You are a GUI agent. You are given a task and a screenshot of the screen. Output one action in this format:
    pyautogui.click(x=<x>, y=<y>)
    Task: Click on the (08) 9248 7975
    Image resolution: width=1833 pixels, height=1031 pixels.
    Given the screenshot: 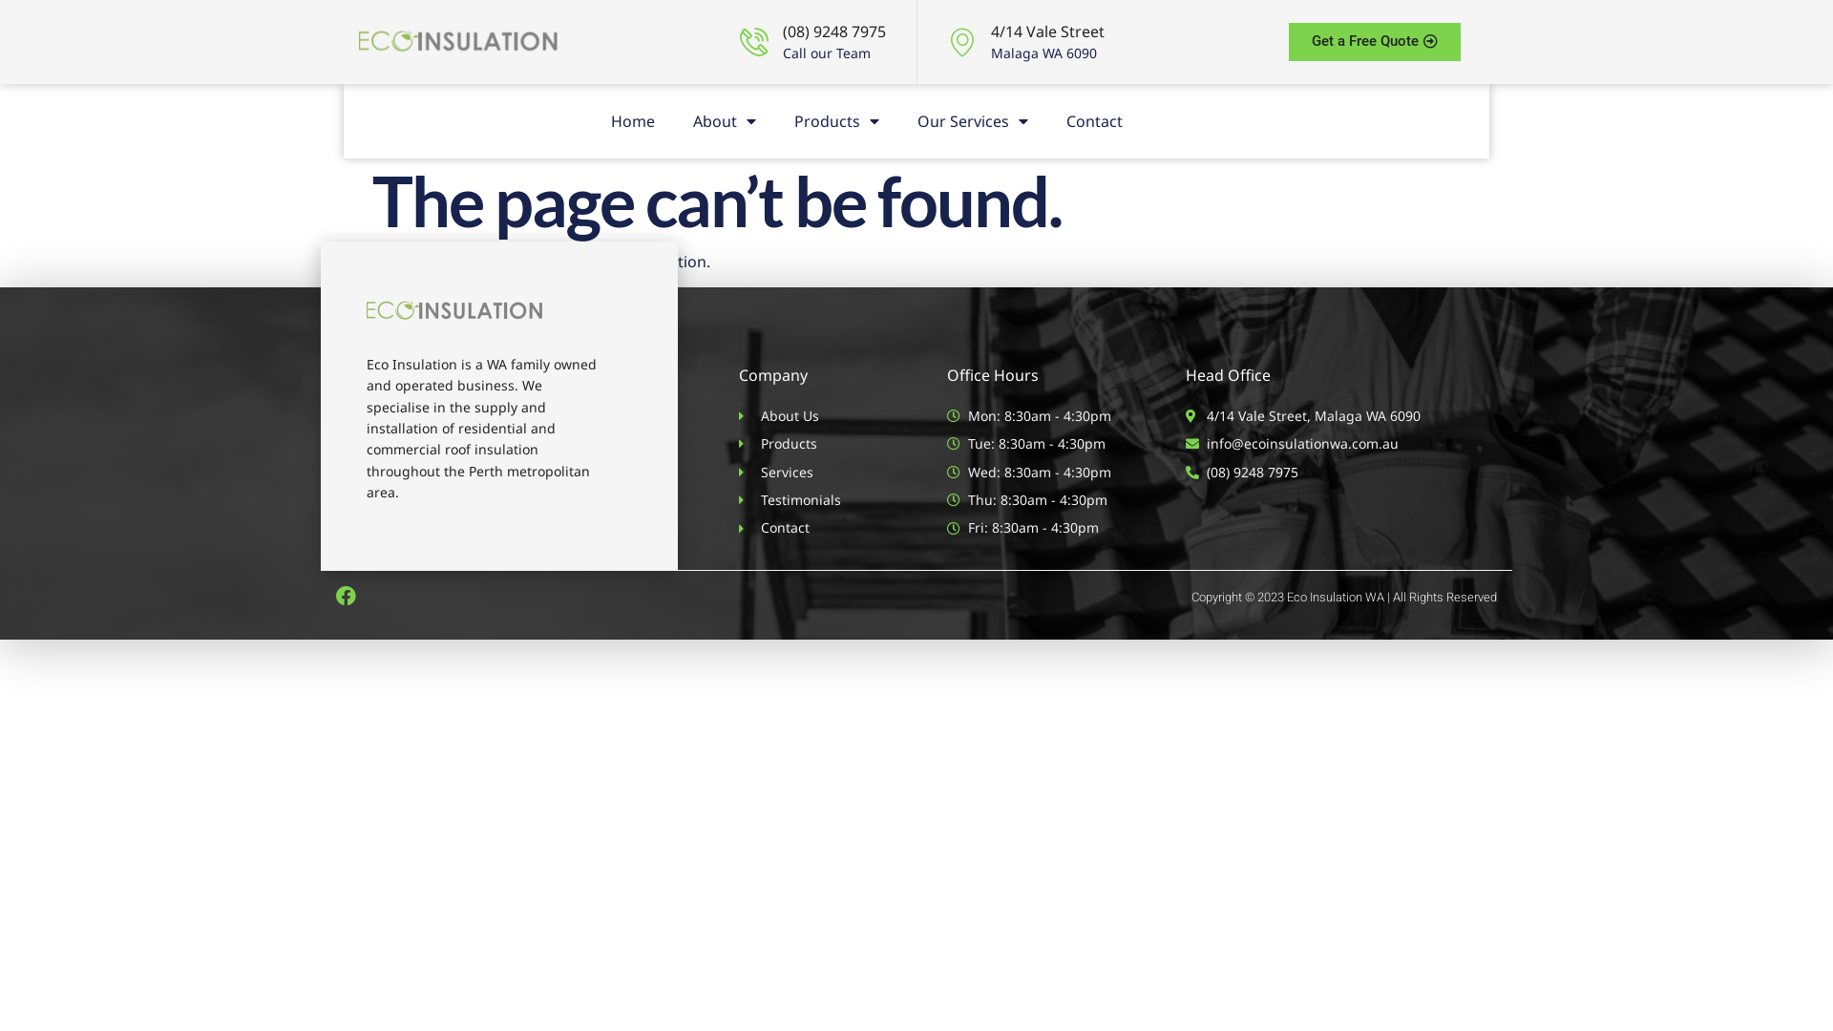 What is the action you would take?
    pyautogui.click(x=834, y=32)
    